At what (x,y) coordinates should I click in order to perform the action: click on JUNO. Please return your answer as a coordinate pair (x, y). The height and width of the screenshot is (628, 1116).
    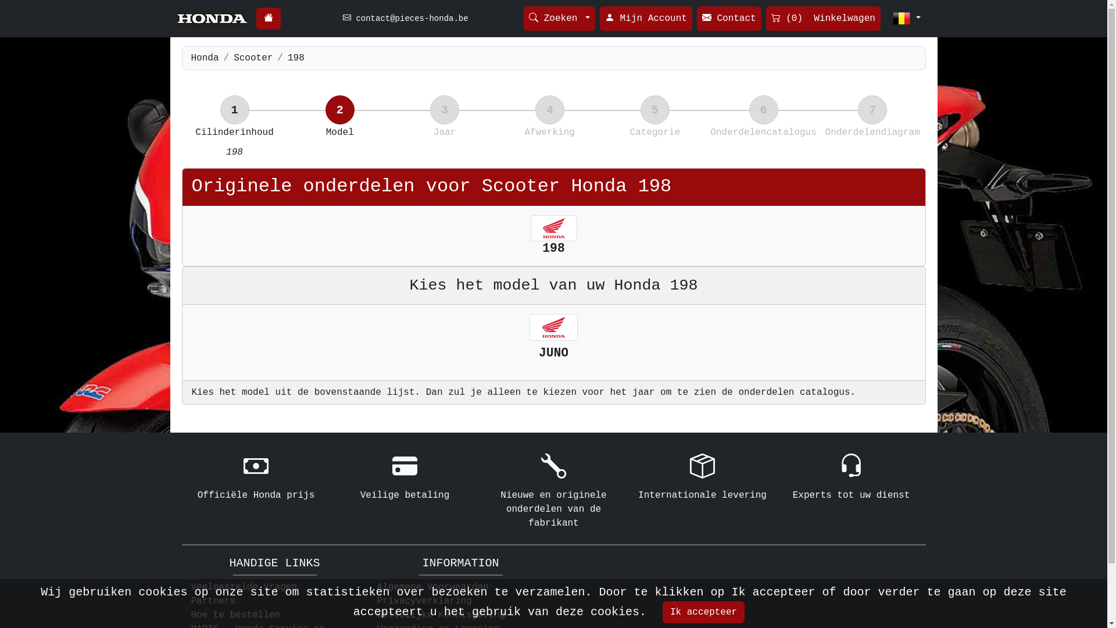
    Looking at the image, I should click on (554, 344).